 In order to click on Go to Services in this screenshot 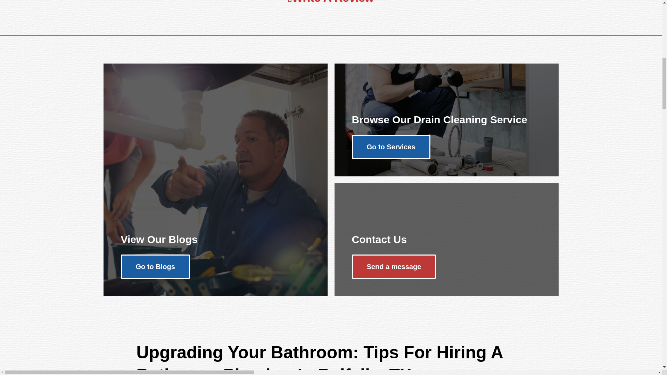, I will do `click(390, 147)`.